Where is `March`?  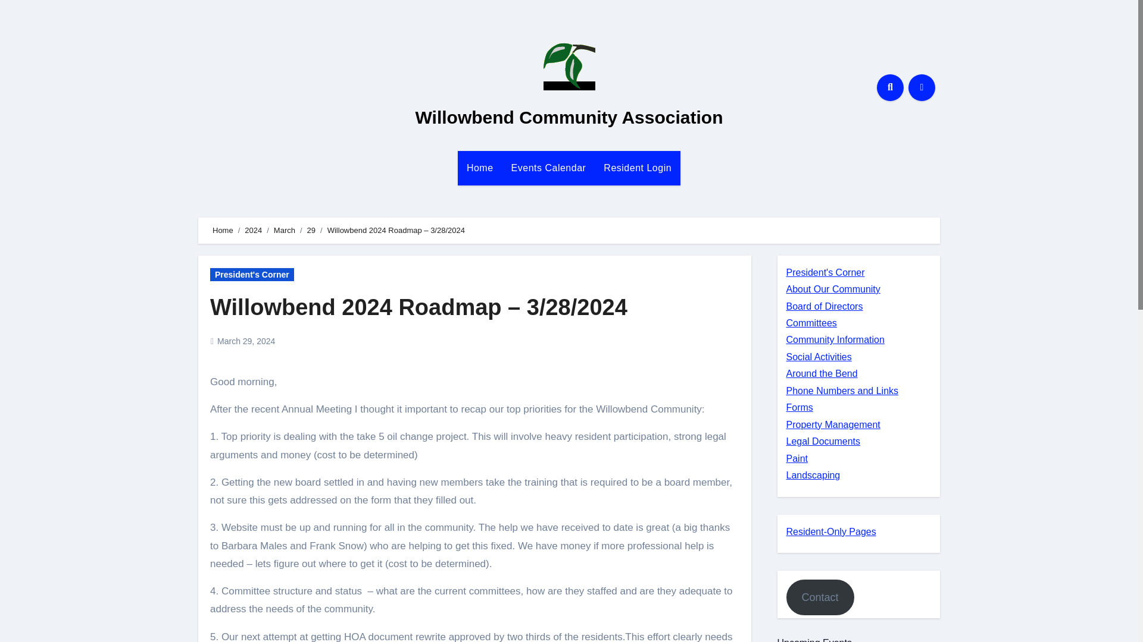 March is located at coordinates (285, 231).